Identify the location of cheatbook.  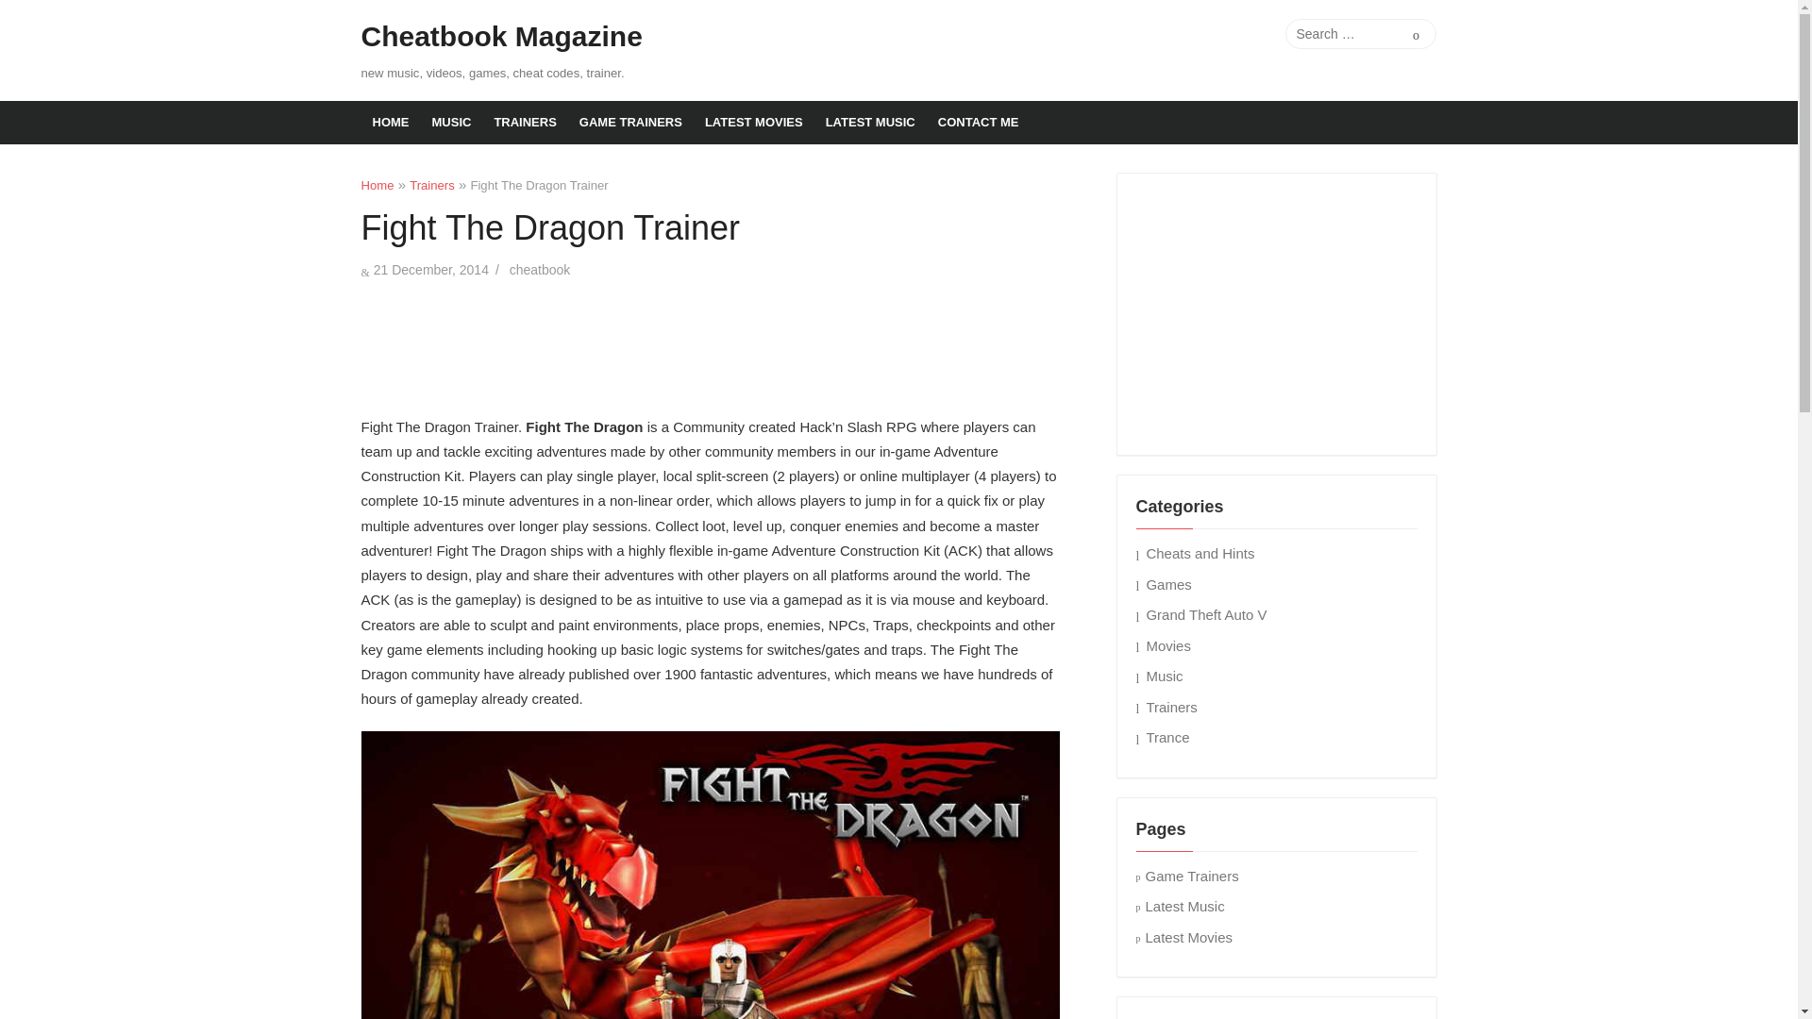
(540, 269).